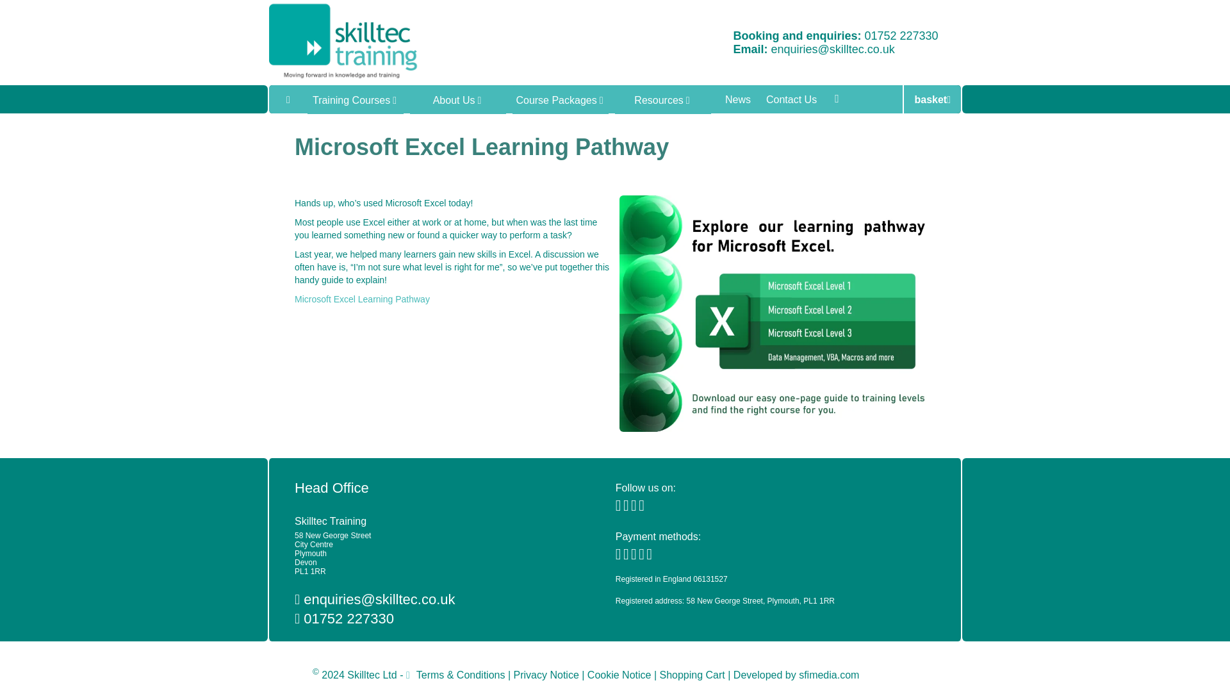  I want to click on Go to the Shopping Cart page, so click(694, 674).